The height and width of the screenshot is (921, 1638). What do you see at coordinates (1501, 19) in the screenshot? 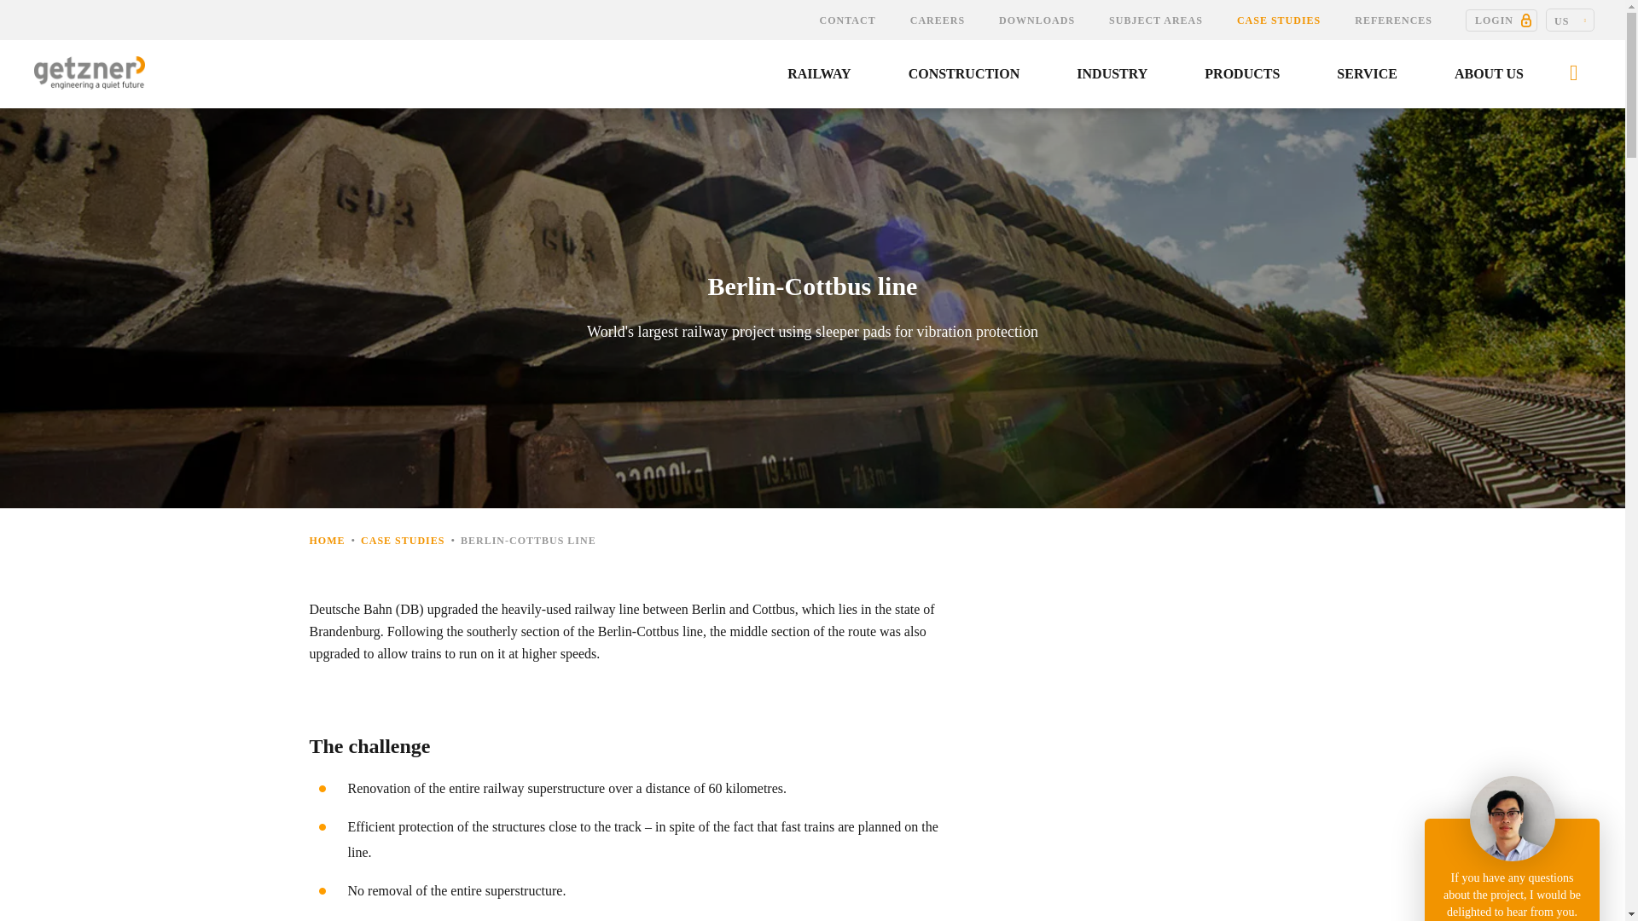
I see `LOGIN` at bounding box center [1501, 19].